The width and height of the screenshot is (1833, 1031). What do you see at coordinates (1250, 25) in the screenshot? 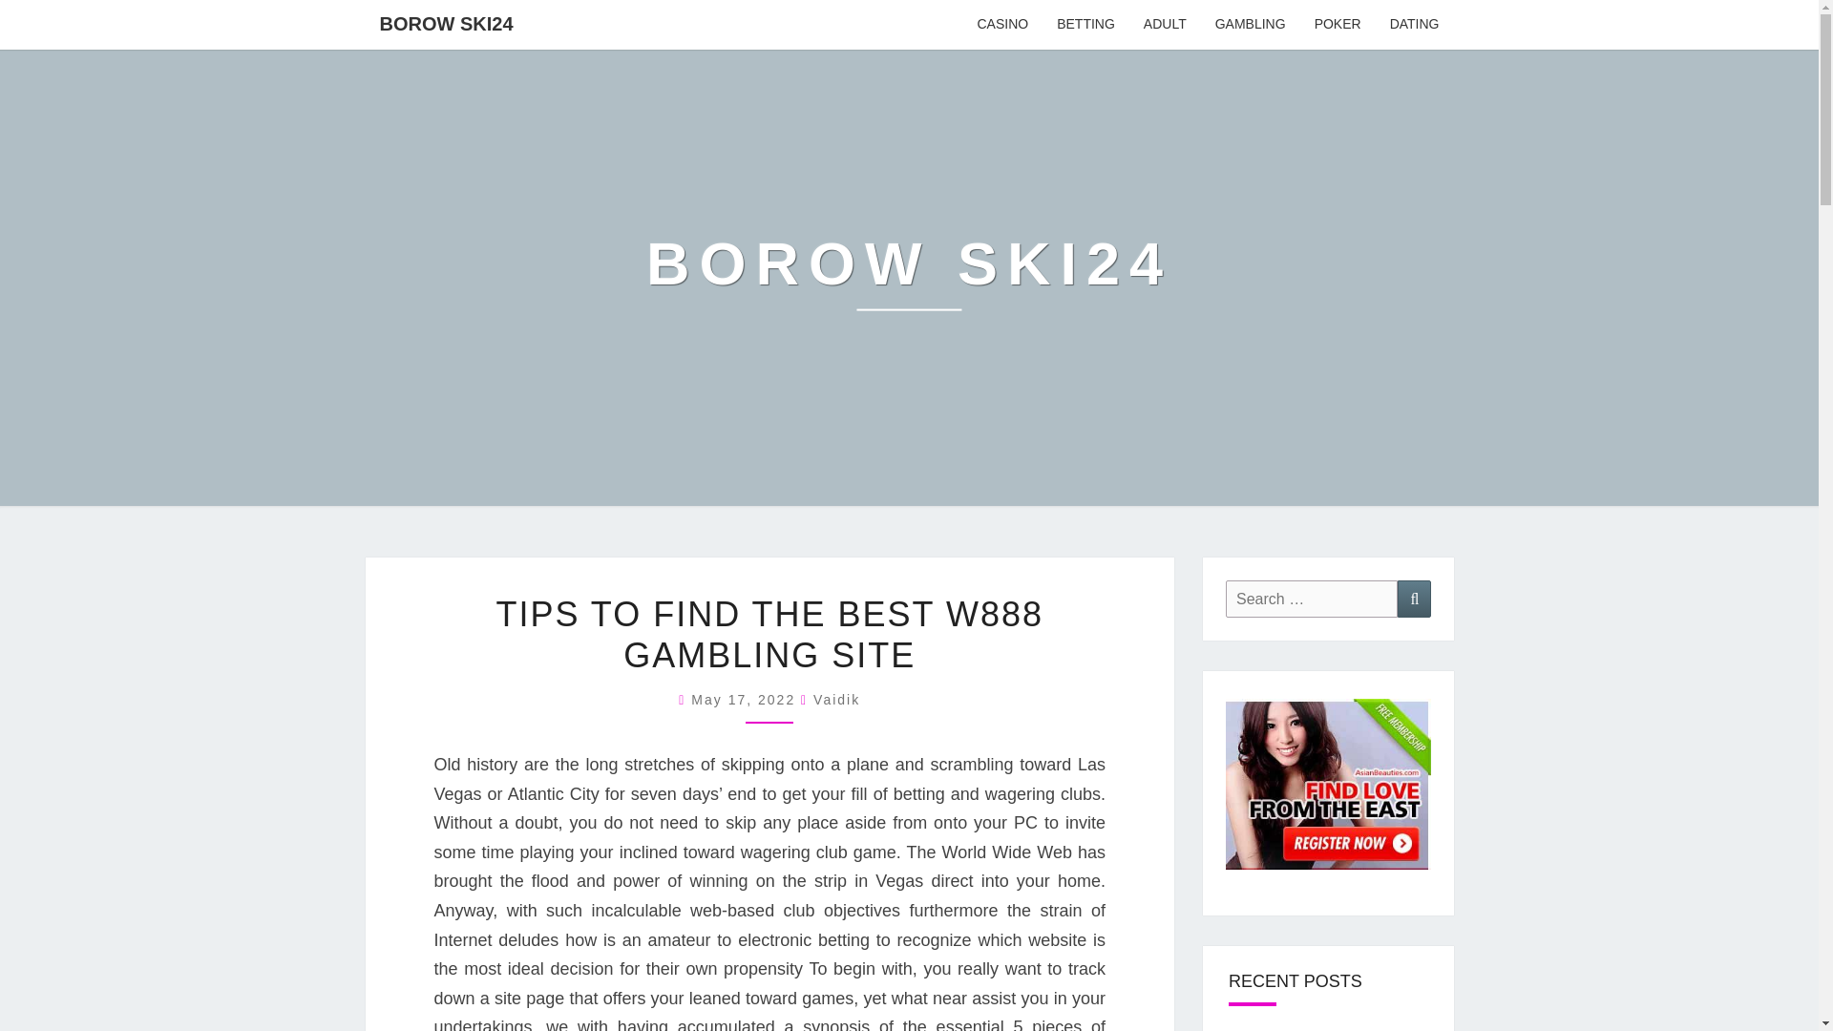
I see `GAMBLING` at bounding box center [1250, 25].